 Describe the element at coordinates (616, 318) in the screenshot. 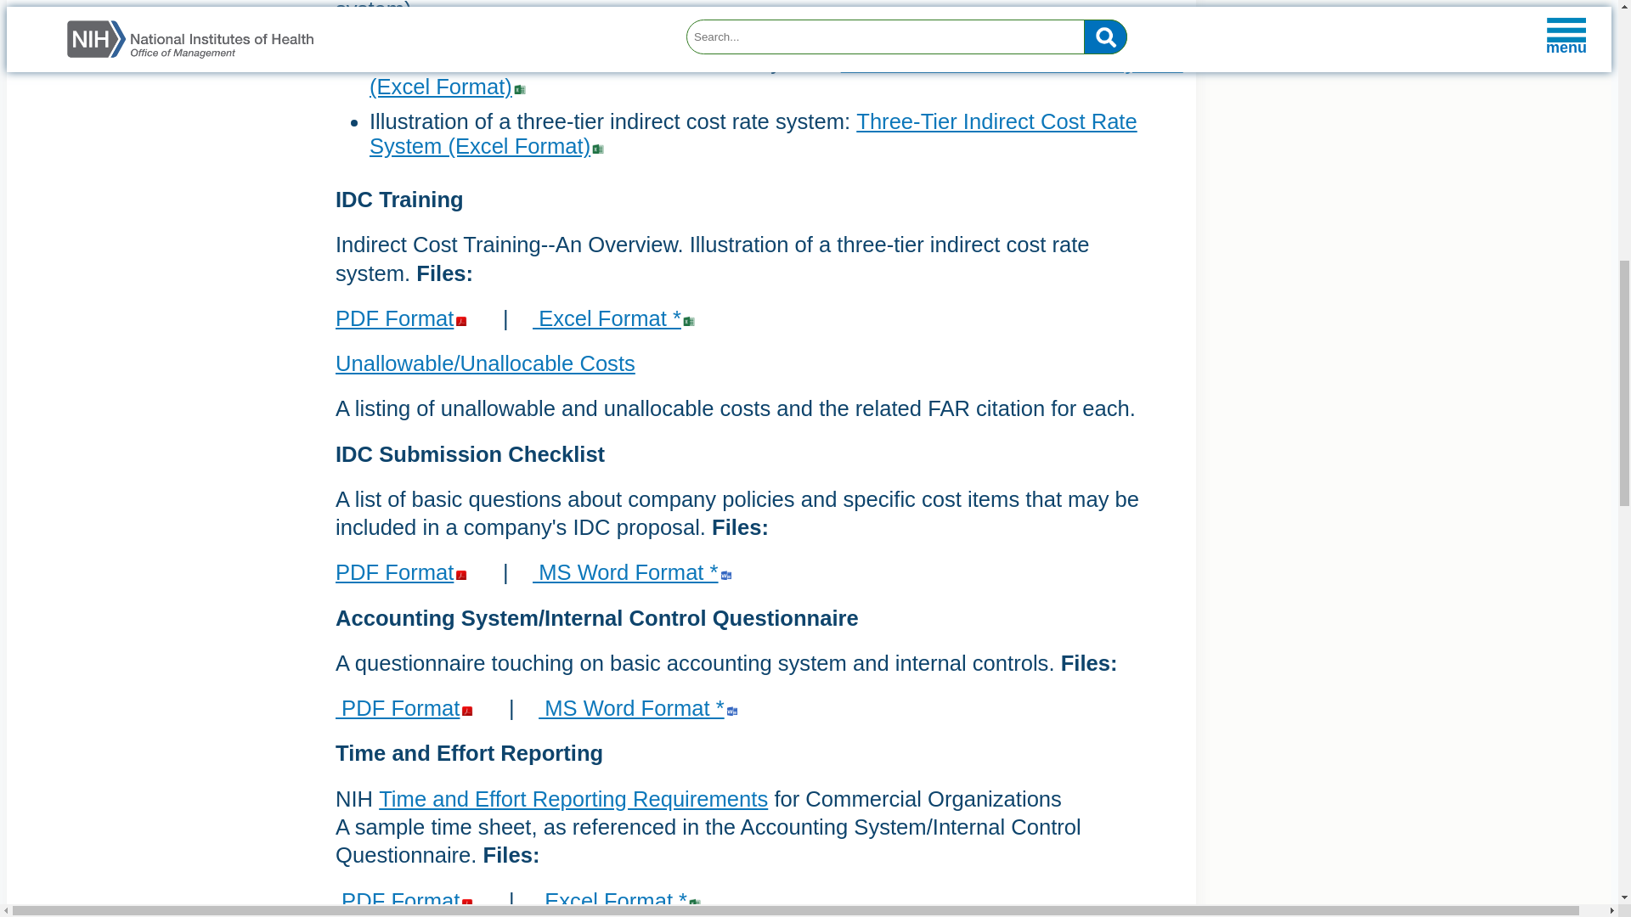

I see `Click to see the files in MS excel format` at that location.